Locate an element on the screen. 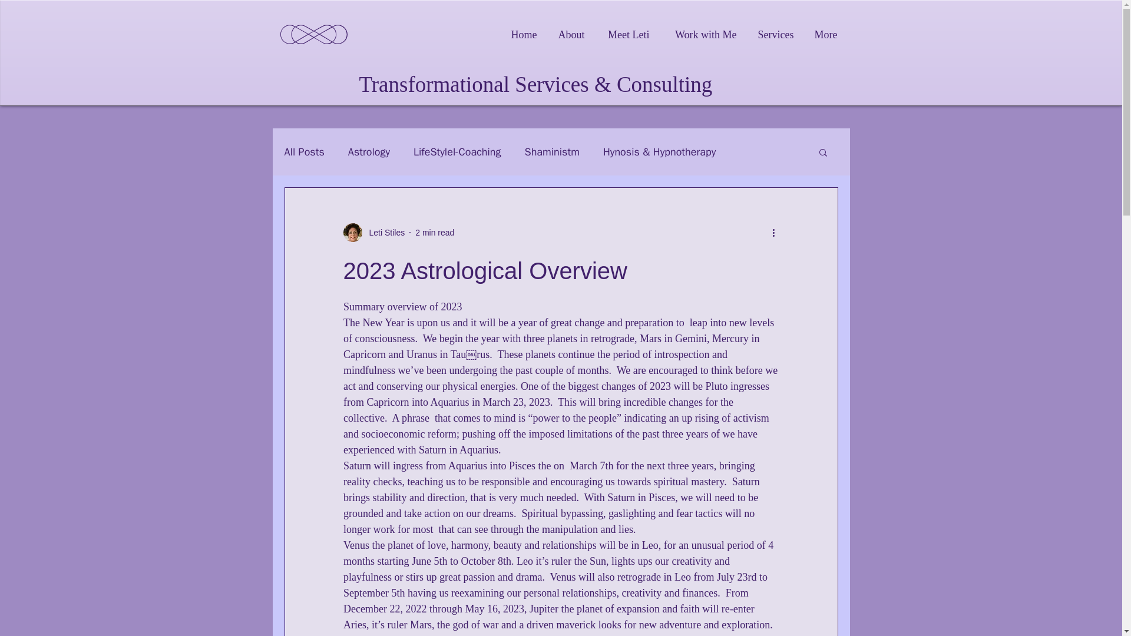 This screenshot has height=636, width=1131. All Posts is located at coordinates (303, 152).